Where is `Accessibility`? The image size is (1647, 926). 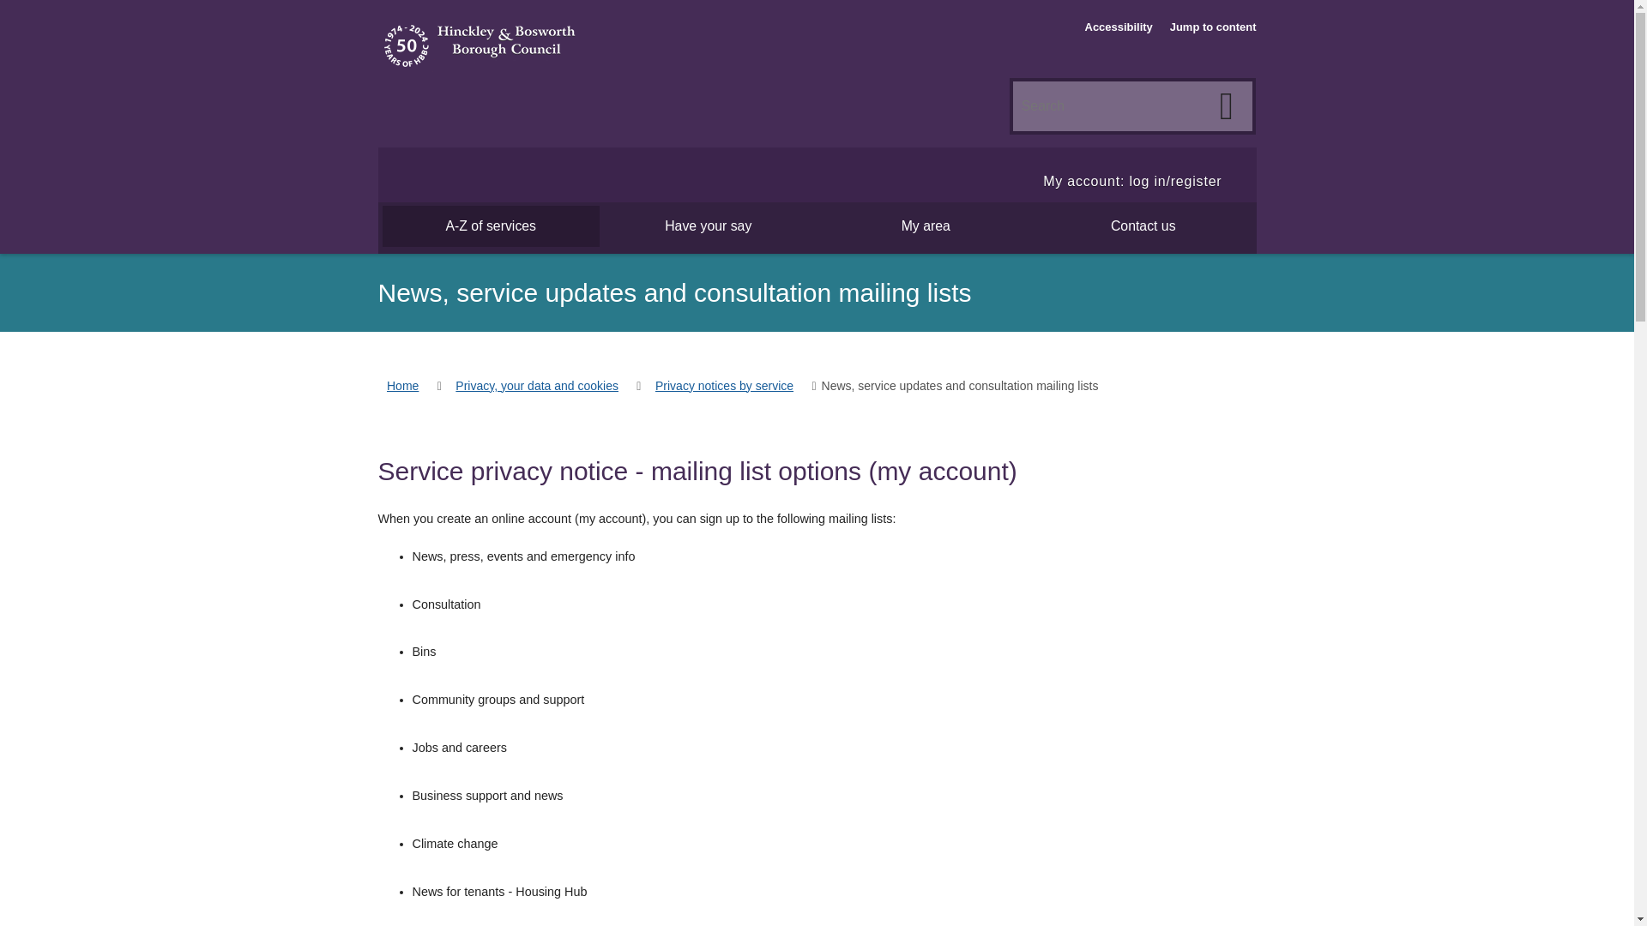
Accessibility is located at coordinates (1119, 33).